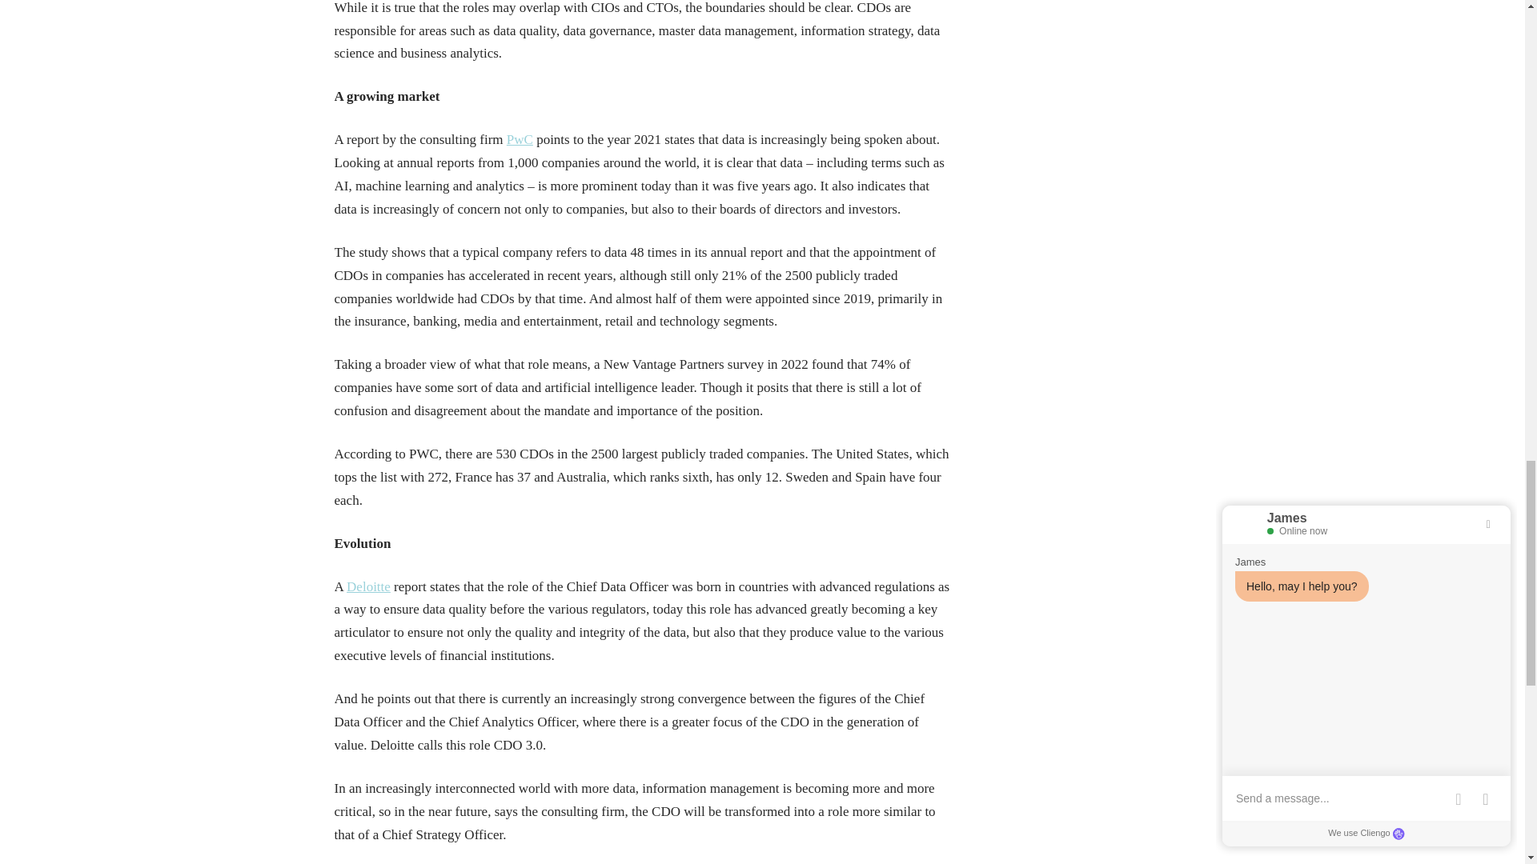  I want to click on Deloitte, so click(368, 586).